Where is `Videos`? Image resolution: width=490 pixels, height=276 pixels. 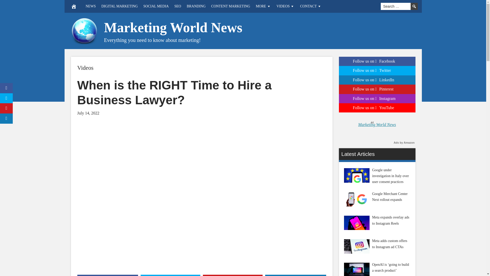
Videos is located at coordinates (85, 67).